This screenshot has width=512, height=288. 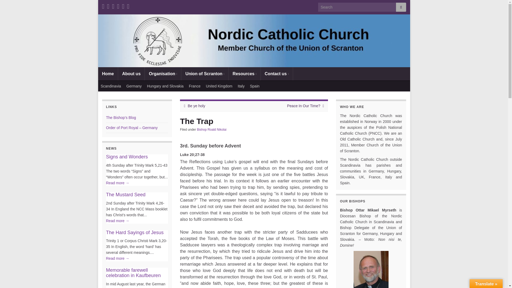 I want to click on United Kingdom, so click(x=219, y=86).